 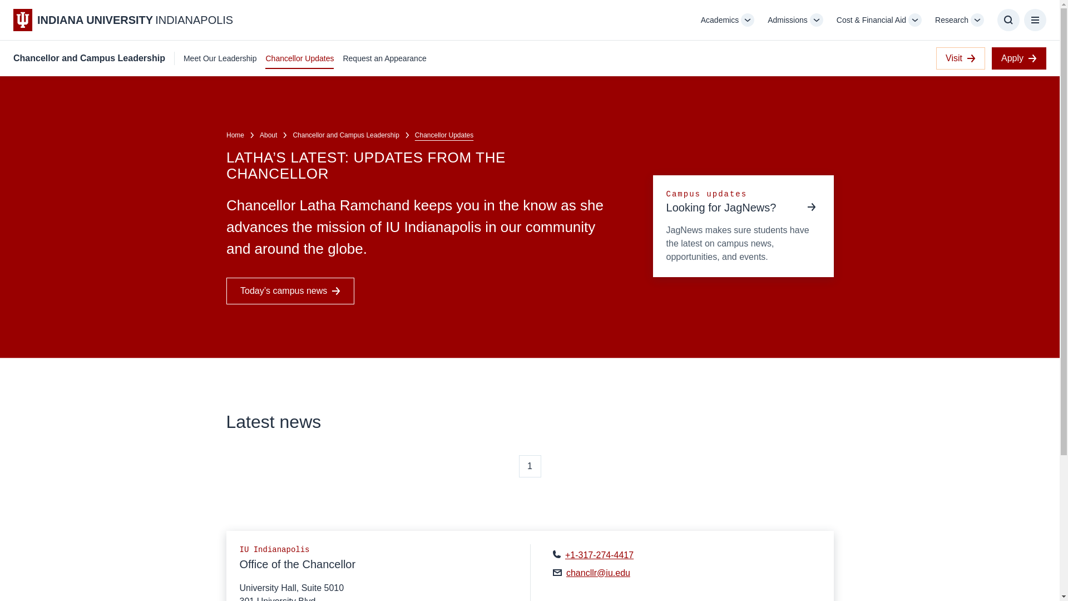 What do you see at coordinates (720, 20) in the screenshot?
I see `Academics` at bounding box center [720, 20].